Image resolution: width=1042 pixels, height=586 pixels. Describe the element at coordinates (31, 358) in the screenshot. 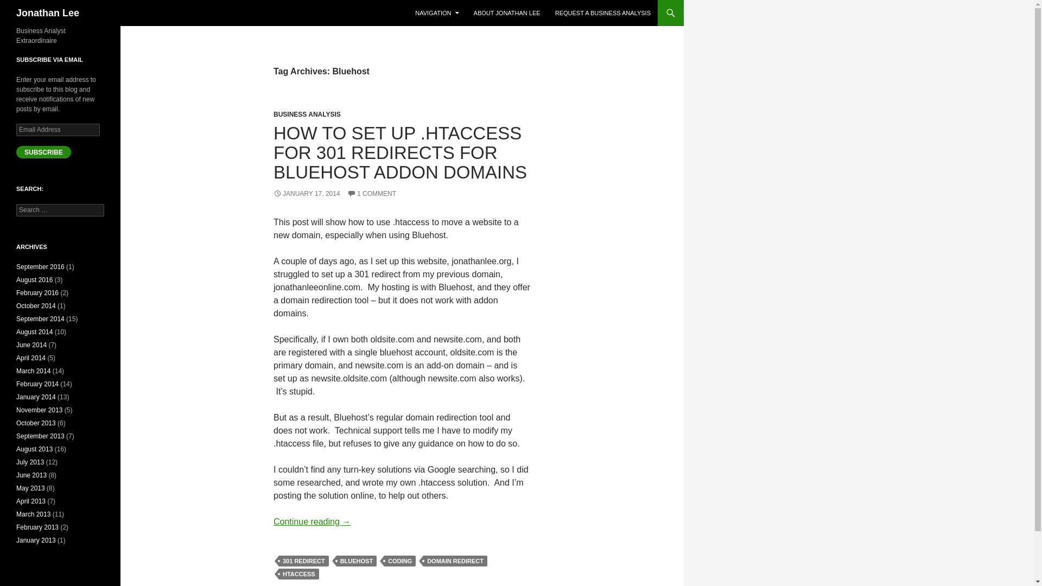

I see `April 2014` at that location.